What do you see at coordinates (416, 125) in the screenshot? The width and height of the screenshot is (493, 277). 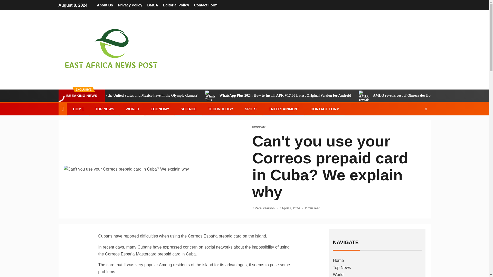 I see `Search` at bounding box center [416, 125].